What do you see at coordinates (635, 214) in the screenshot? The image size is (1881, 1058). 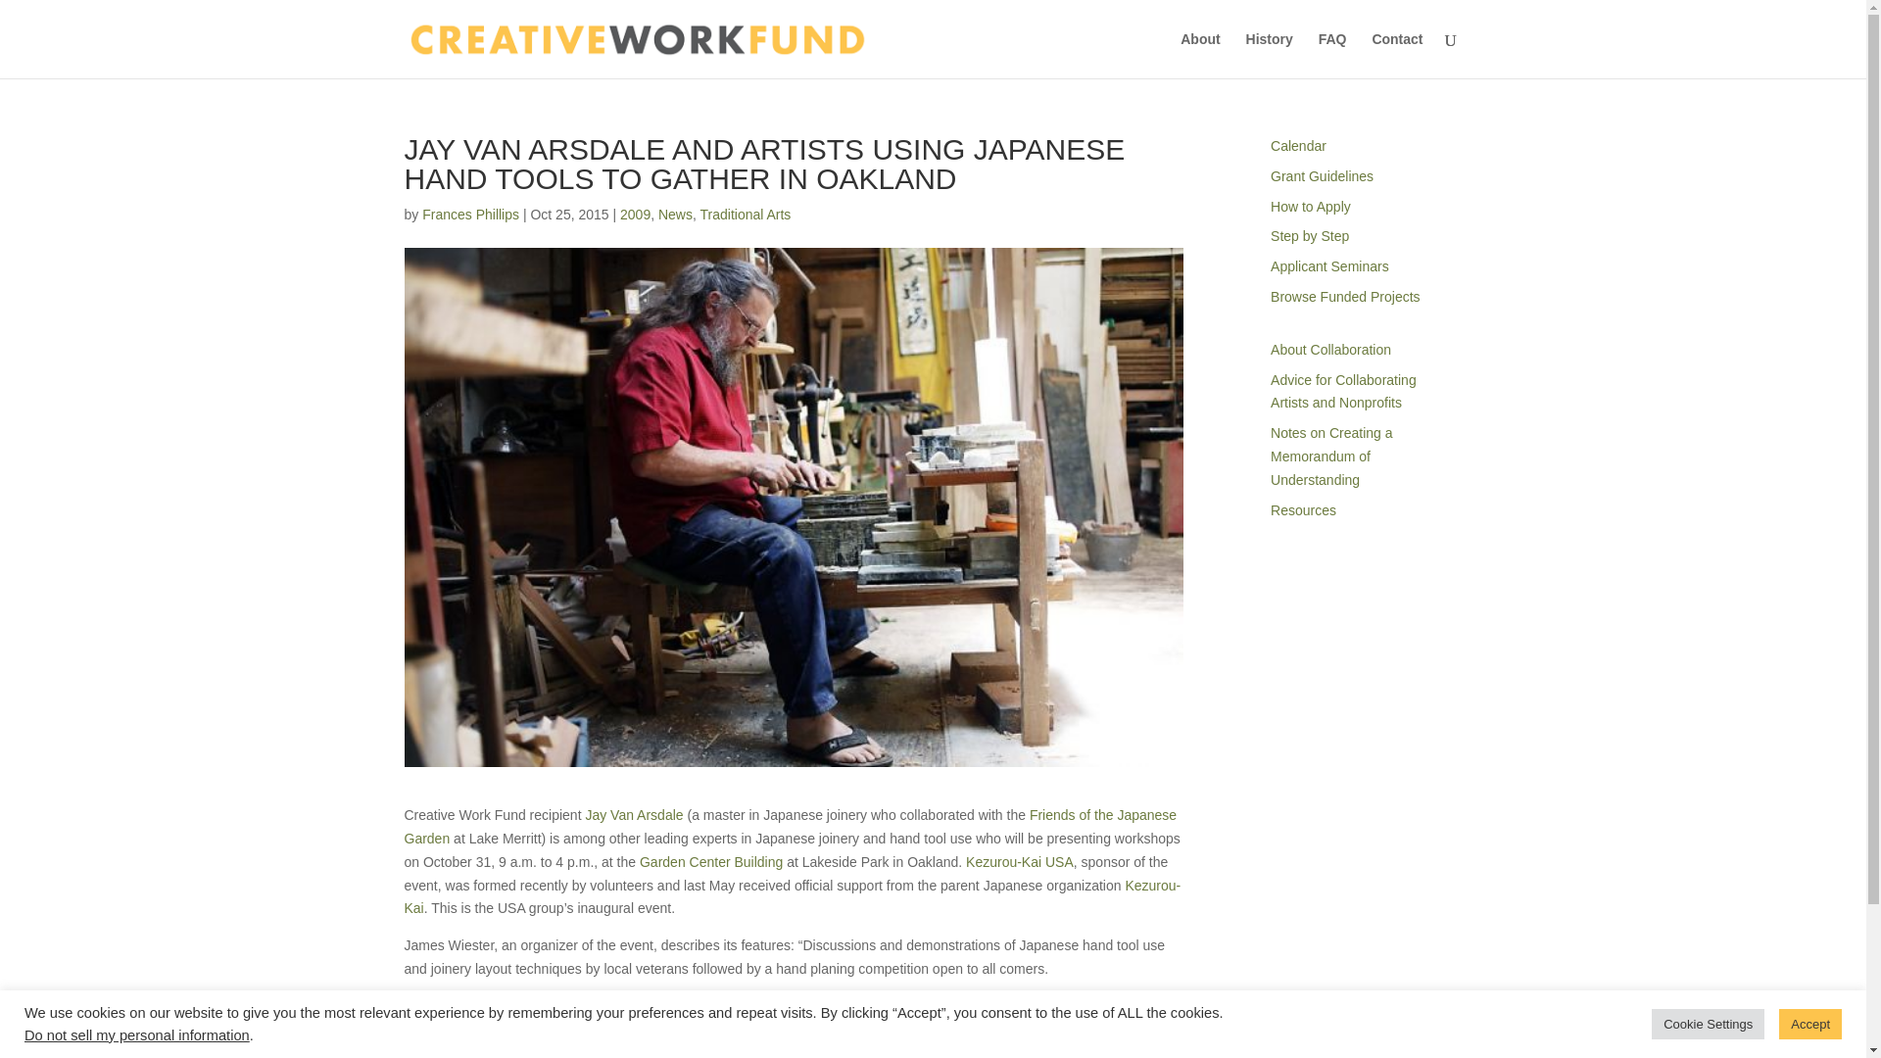 I see `2009` at bounding box center [635, 214].